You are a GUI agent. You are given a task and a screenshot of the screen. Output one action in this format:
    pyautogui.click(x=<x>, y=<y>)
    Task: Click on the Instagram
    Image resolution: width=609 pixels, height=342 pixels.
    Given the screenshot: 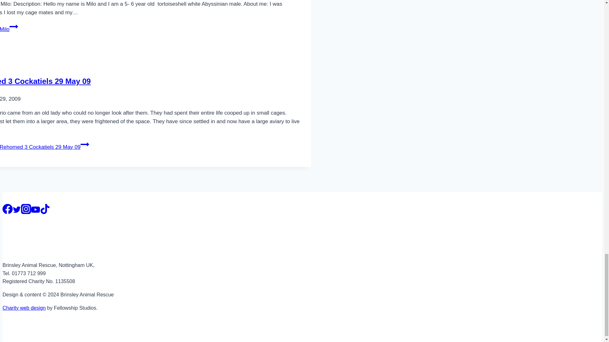 What is the action you would take?
    pyautogui.click(x=26, y=209)
    